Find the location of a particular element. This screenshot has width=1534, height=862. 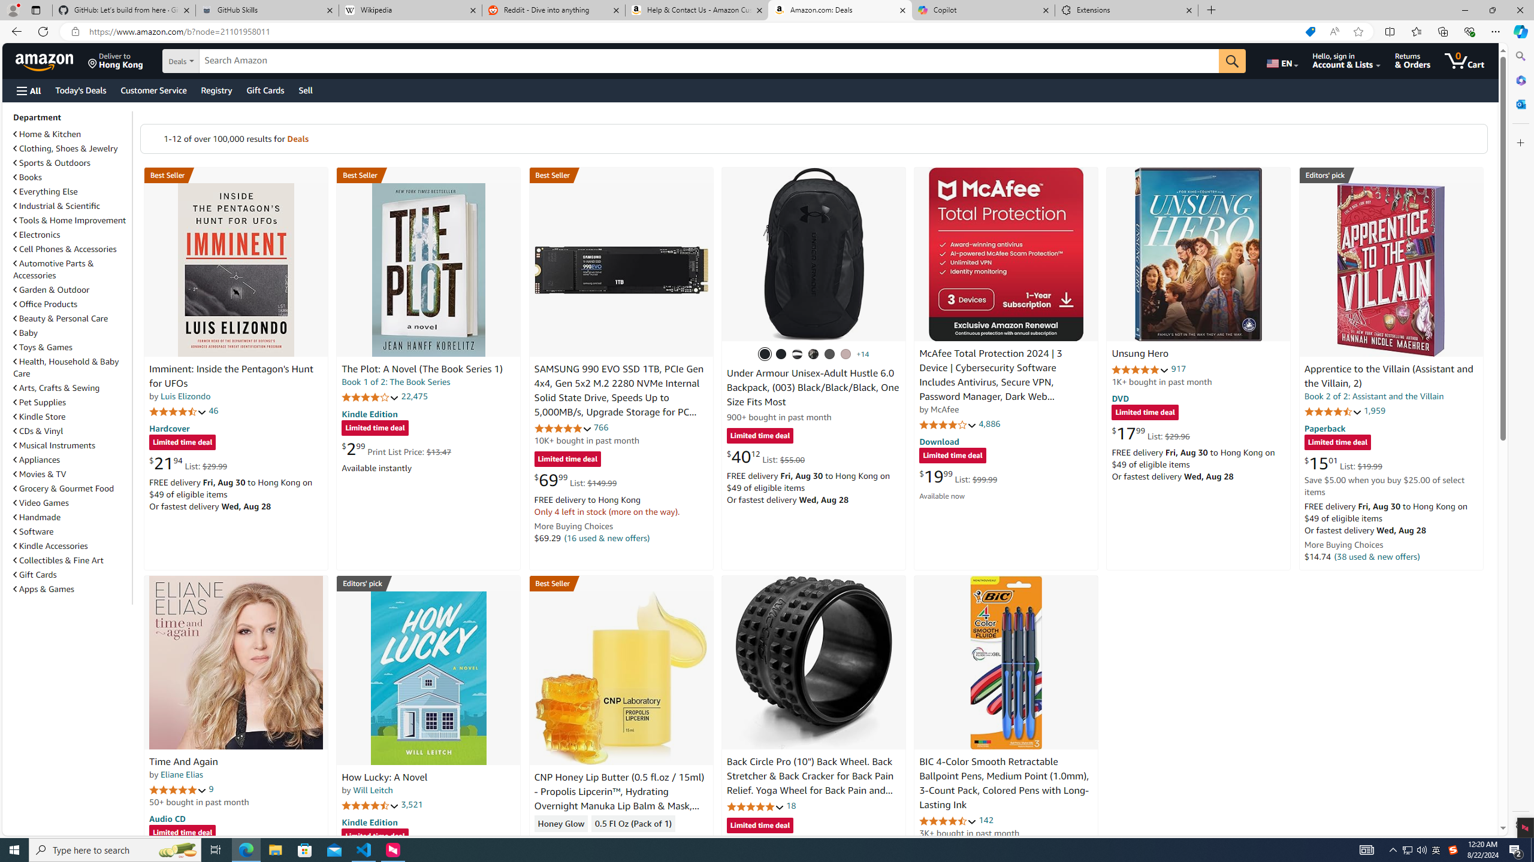

5.0 out of 5 stars is located at coordinates (177, 790).